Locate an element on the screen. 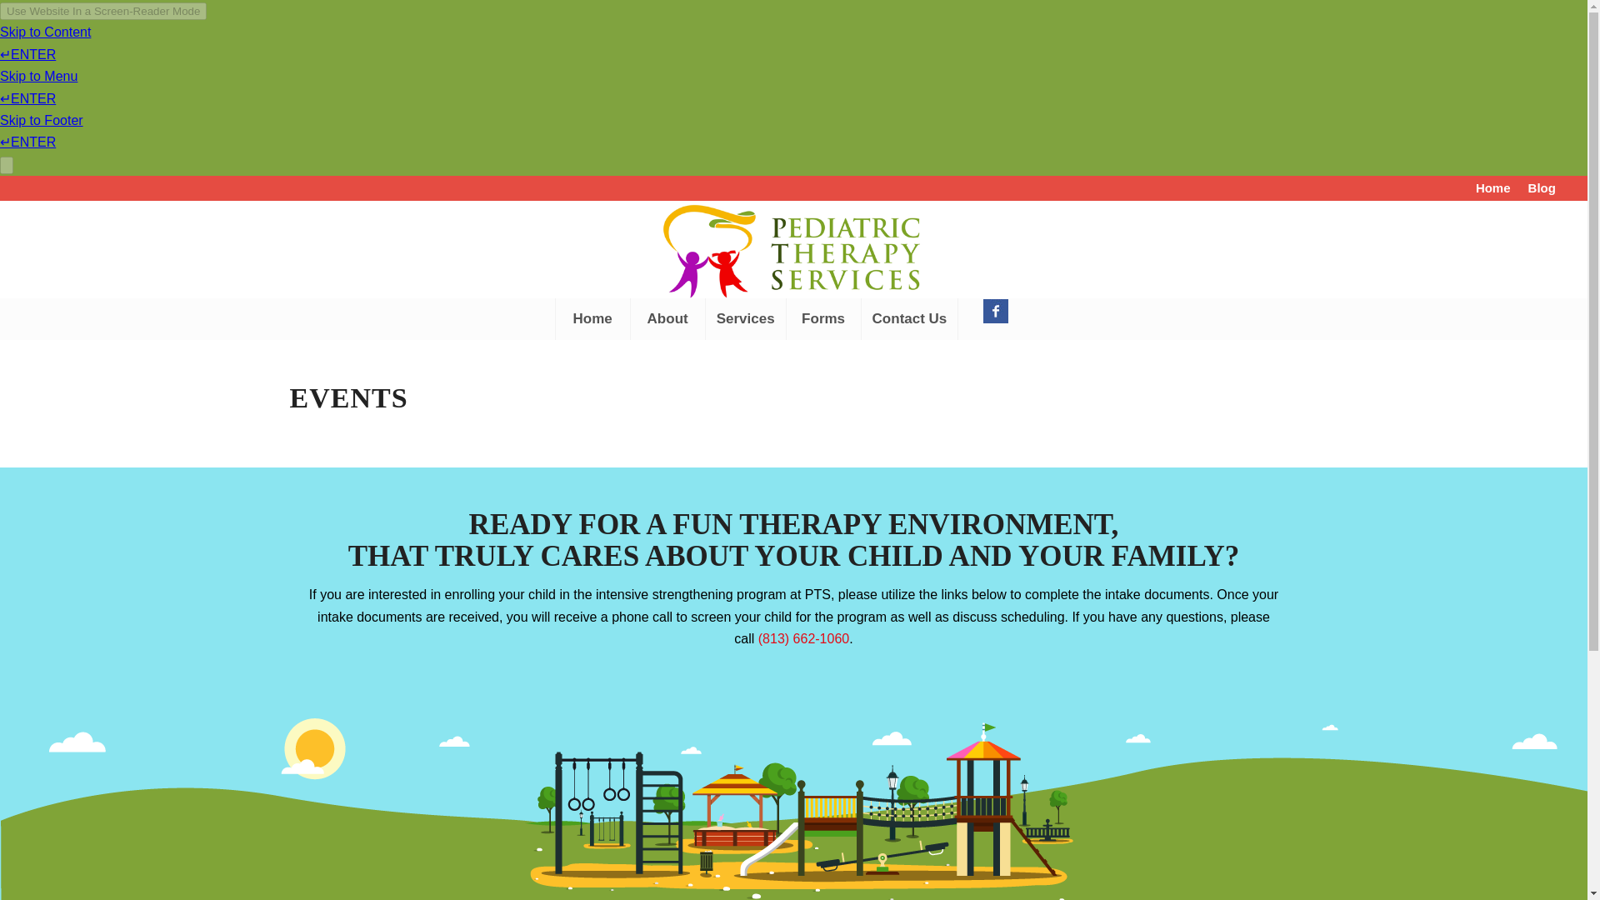  Services is located at coordinates (745, 318).